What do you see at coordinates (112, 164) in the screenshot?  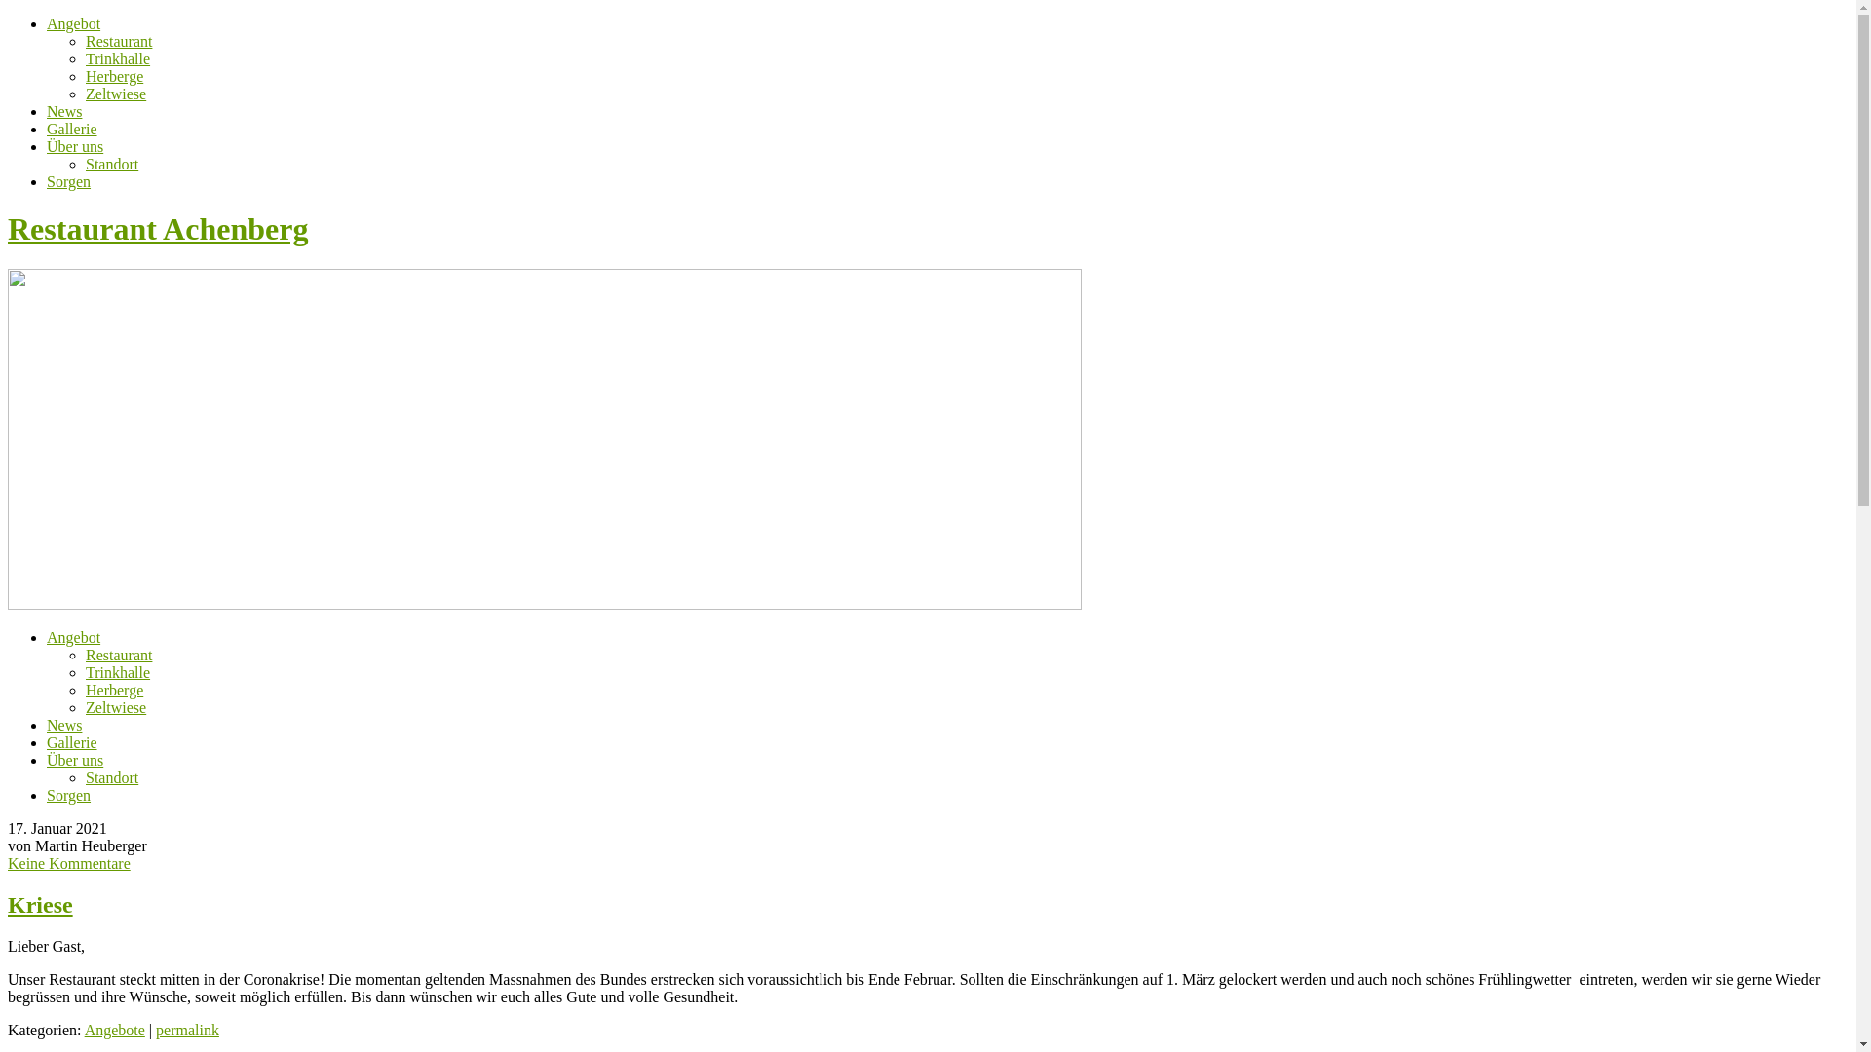 I see `Standort` at bounding box center [112, 164].